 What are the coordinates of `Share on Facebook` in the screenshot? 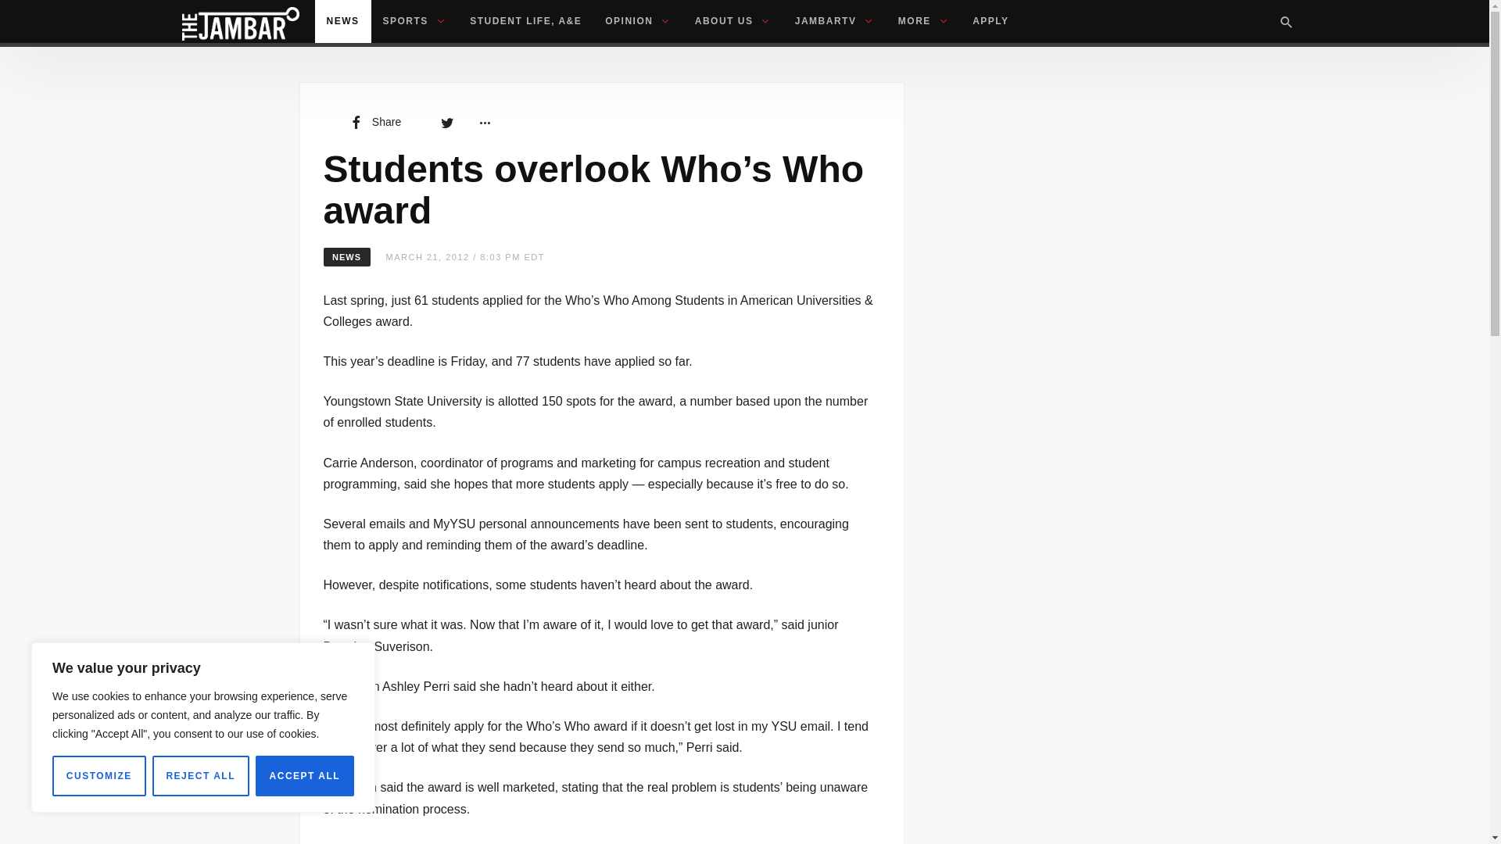 It's located at (374, 122).